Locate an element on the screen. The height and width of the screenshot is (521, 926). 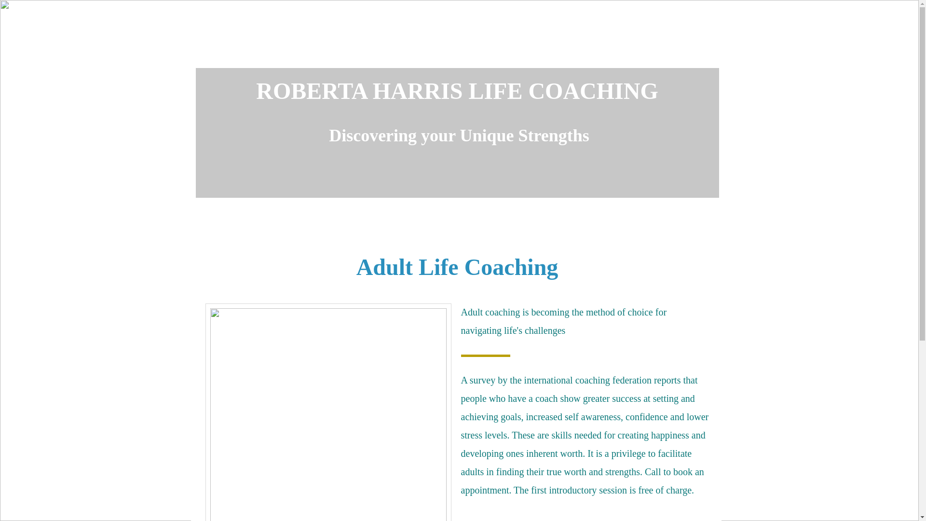
About Roberta is located at coordinates (301, 45).